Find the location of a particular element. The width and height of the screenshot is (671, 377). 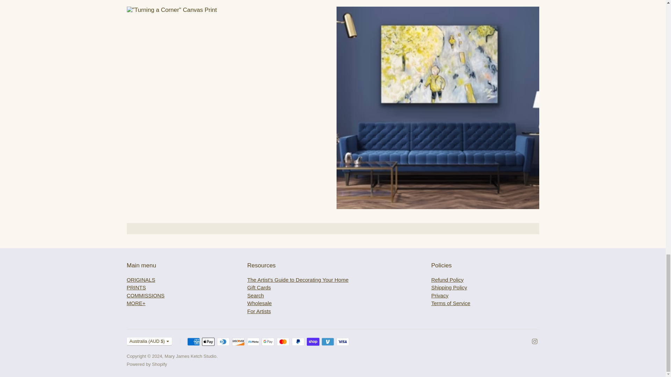

Meta Pay is located at coordinates (253, 341).